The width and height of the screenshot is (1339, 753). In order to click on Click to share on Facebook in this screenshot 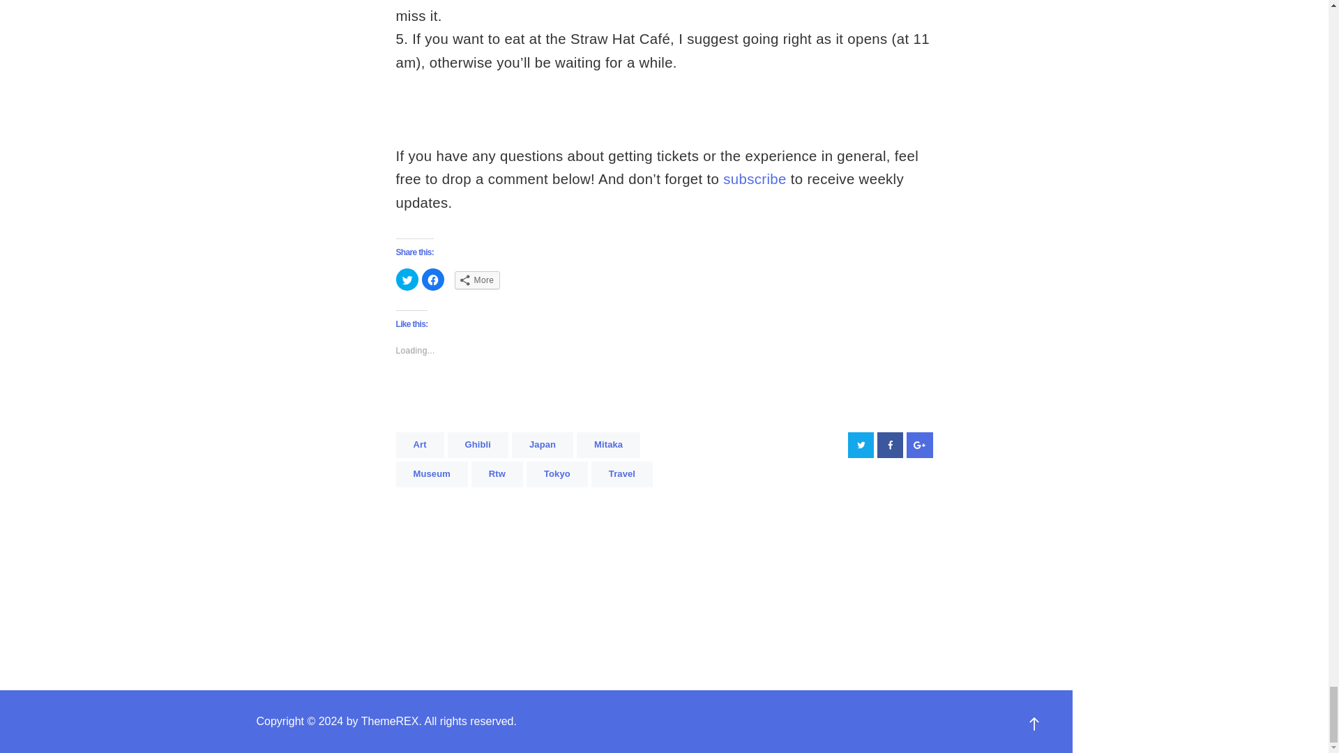, I will do `click(432, 279)`.